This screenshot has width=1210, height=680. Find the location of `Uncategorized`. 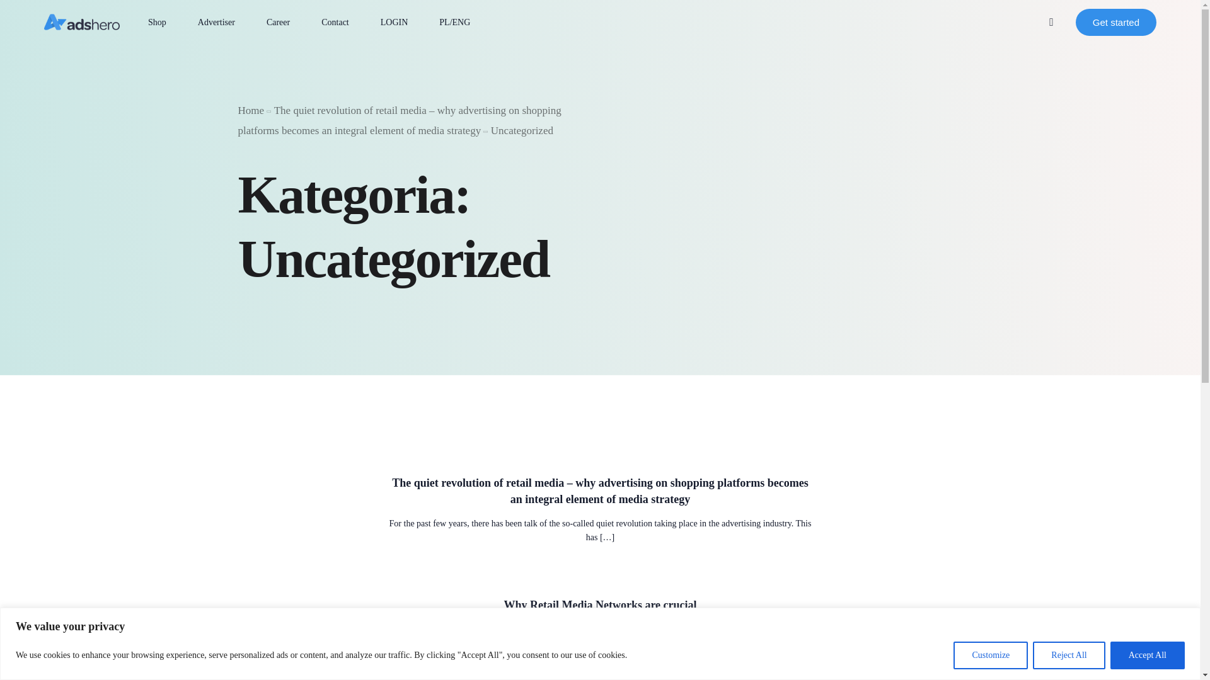

Uncategorized is located at coordinates (522, 130).